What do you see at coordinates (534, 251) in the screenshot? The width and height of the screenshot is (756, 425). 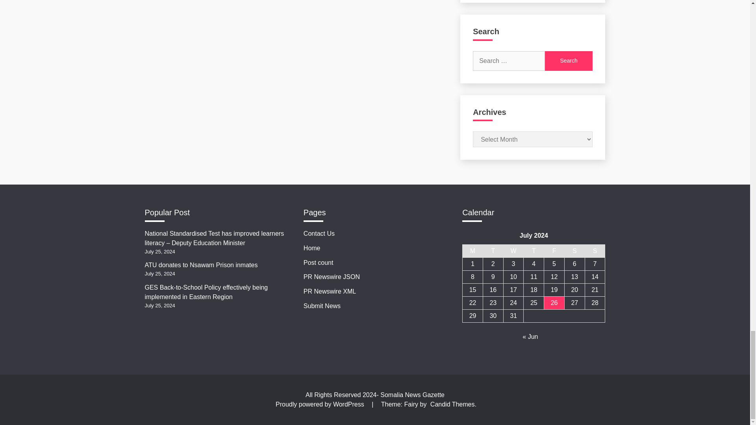 I see `Thursday` at bounding box center [534, 251].